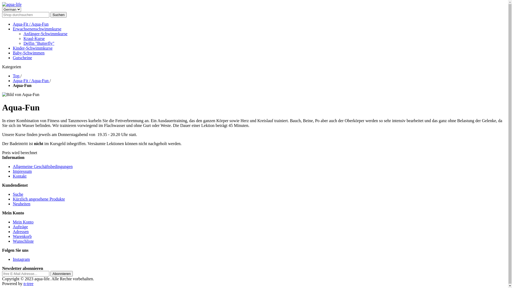 The image size is (512, 288). I want to click on Aqua-Fit / Aqua-Fun, so click(31, 24).